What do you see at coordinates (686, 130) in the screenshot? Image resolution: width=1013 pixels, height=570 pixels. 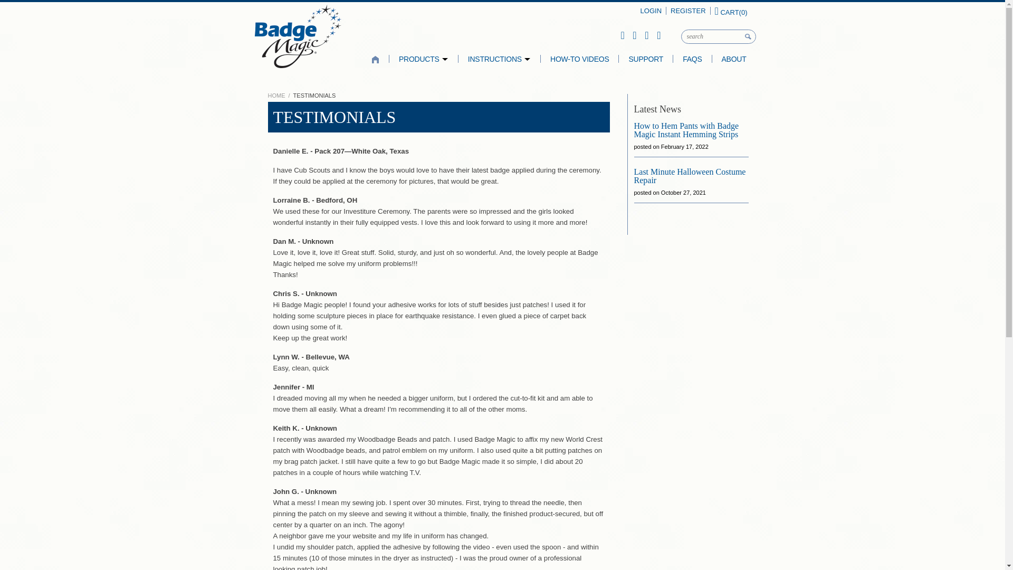 I see `How to Hem Pants with Badge Magic Instant Hemming Strips` at bounding box center [686, 130].